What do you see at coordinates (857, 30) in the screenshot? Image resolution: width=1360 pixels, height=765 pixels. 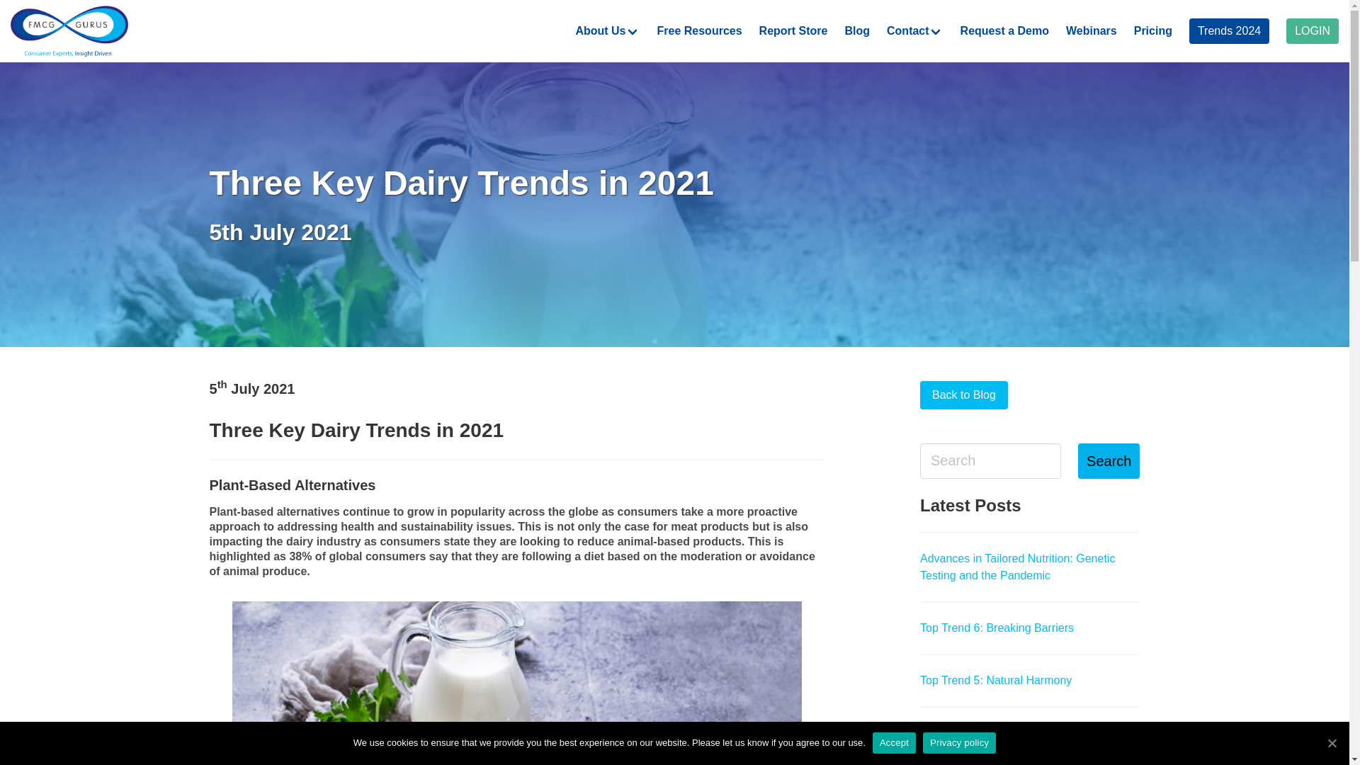 I see `Blog` at bounding box center [857, 30].